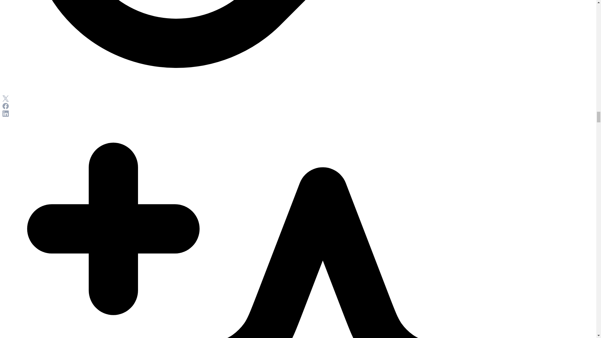 This screenshot has width=601, height=338. Describe the element at coordinates (6, 115) in the screenshot. I see `Share on LinkedIn` at that location.